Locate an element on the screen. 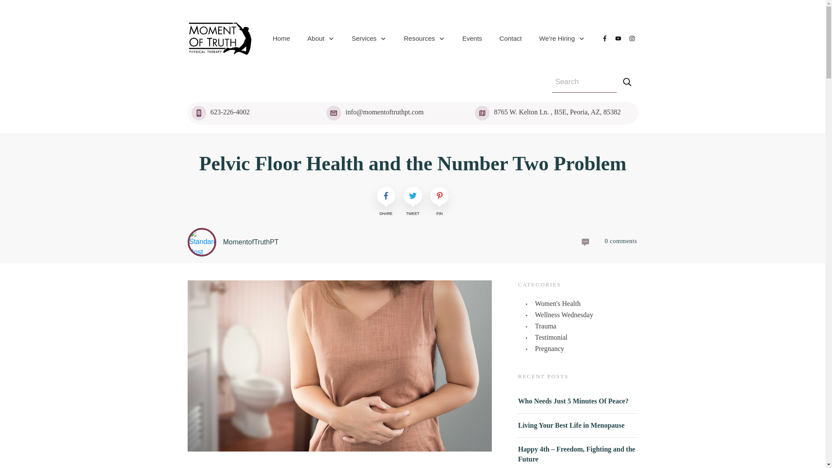 Image resolution: width=832 pixels, height=468 pixels. Services is located at coordinates (369, 38).